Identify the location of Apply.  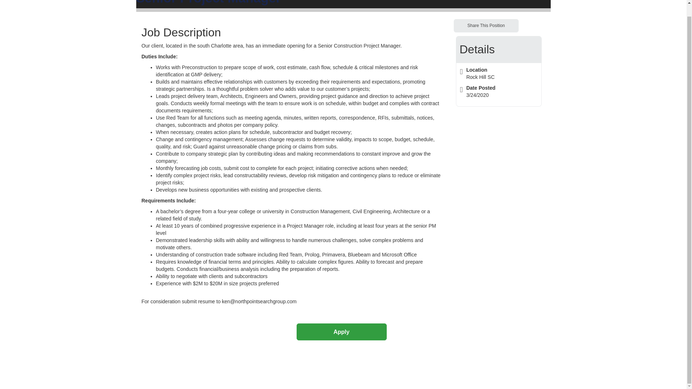
(341, 332).